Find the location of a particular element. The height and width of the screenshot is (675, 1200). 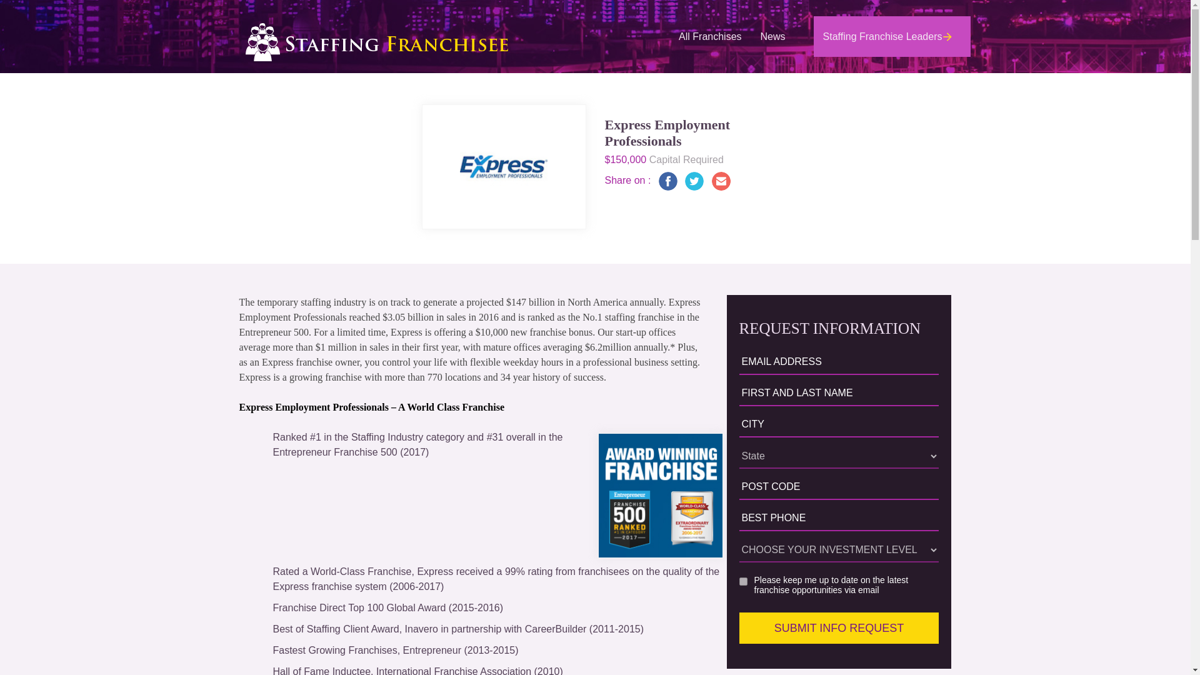

News is located at coordinates (772, 36).